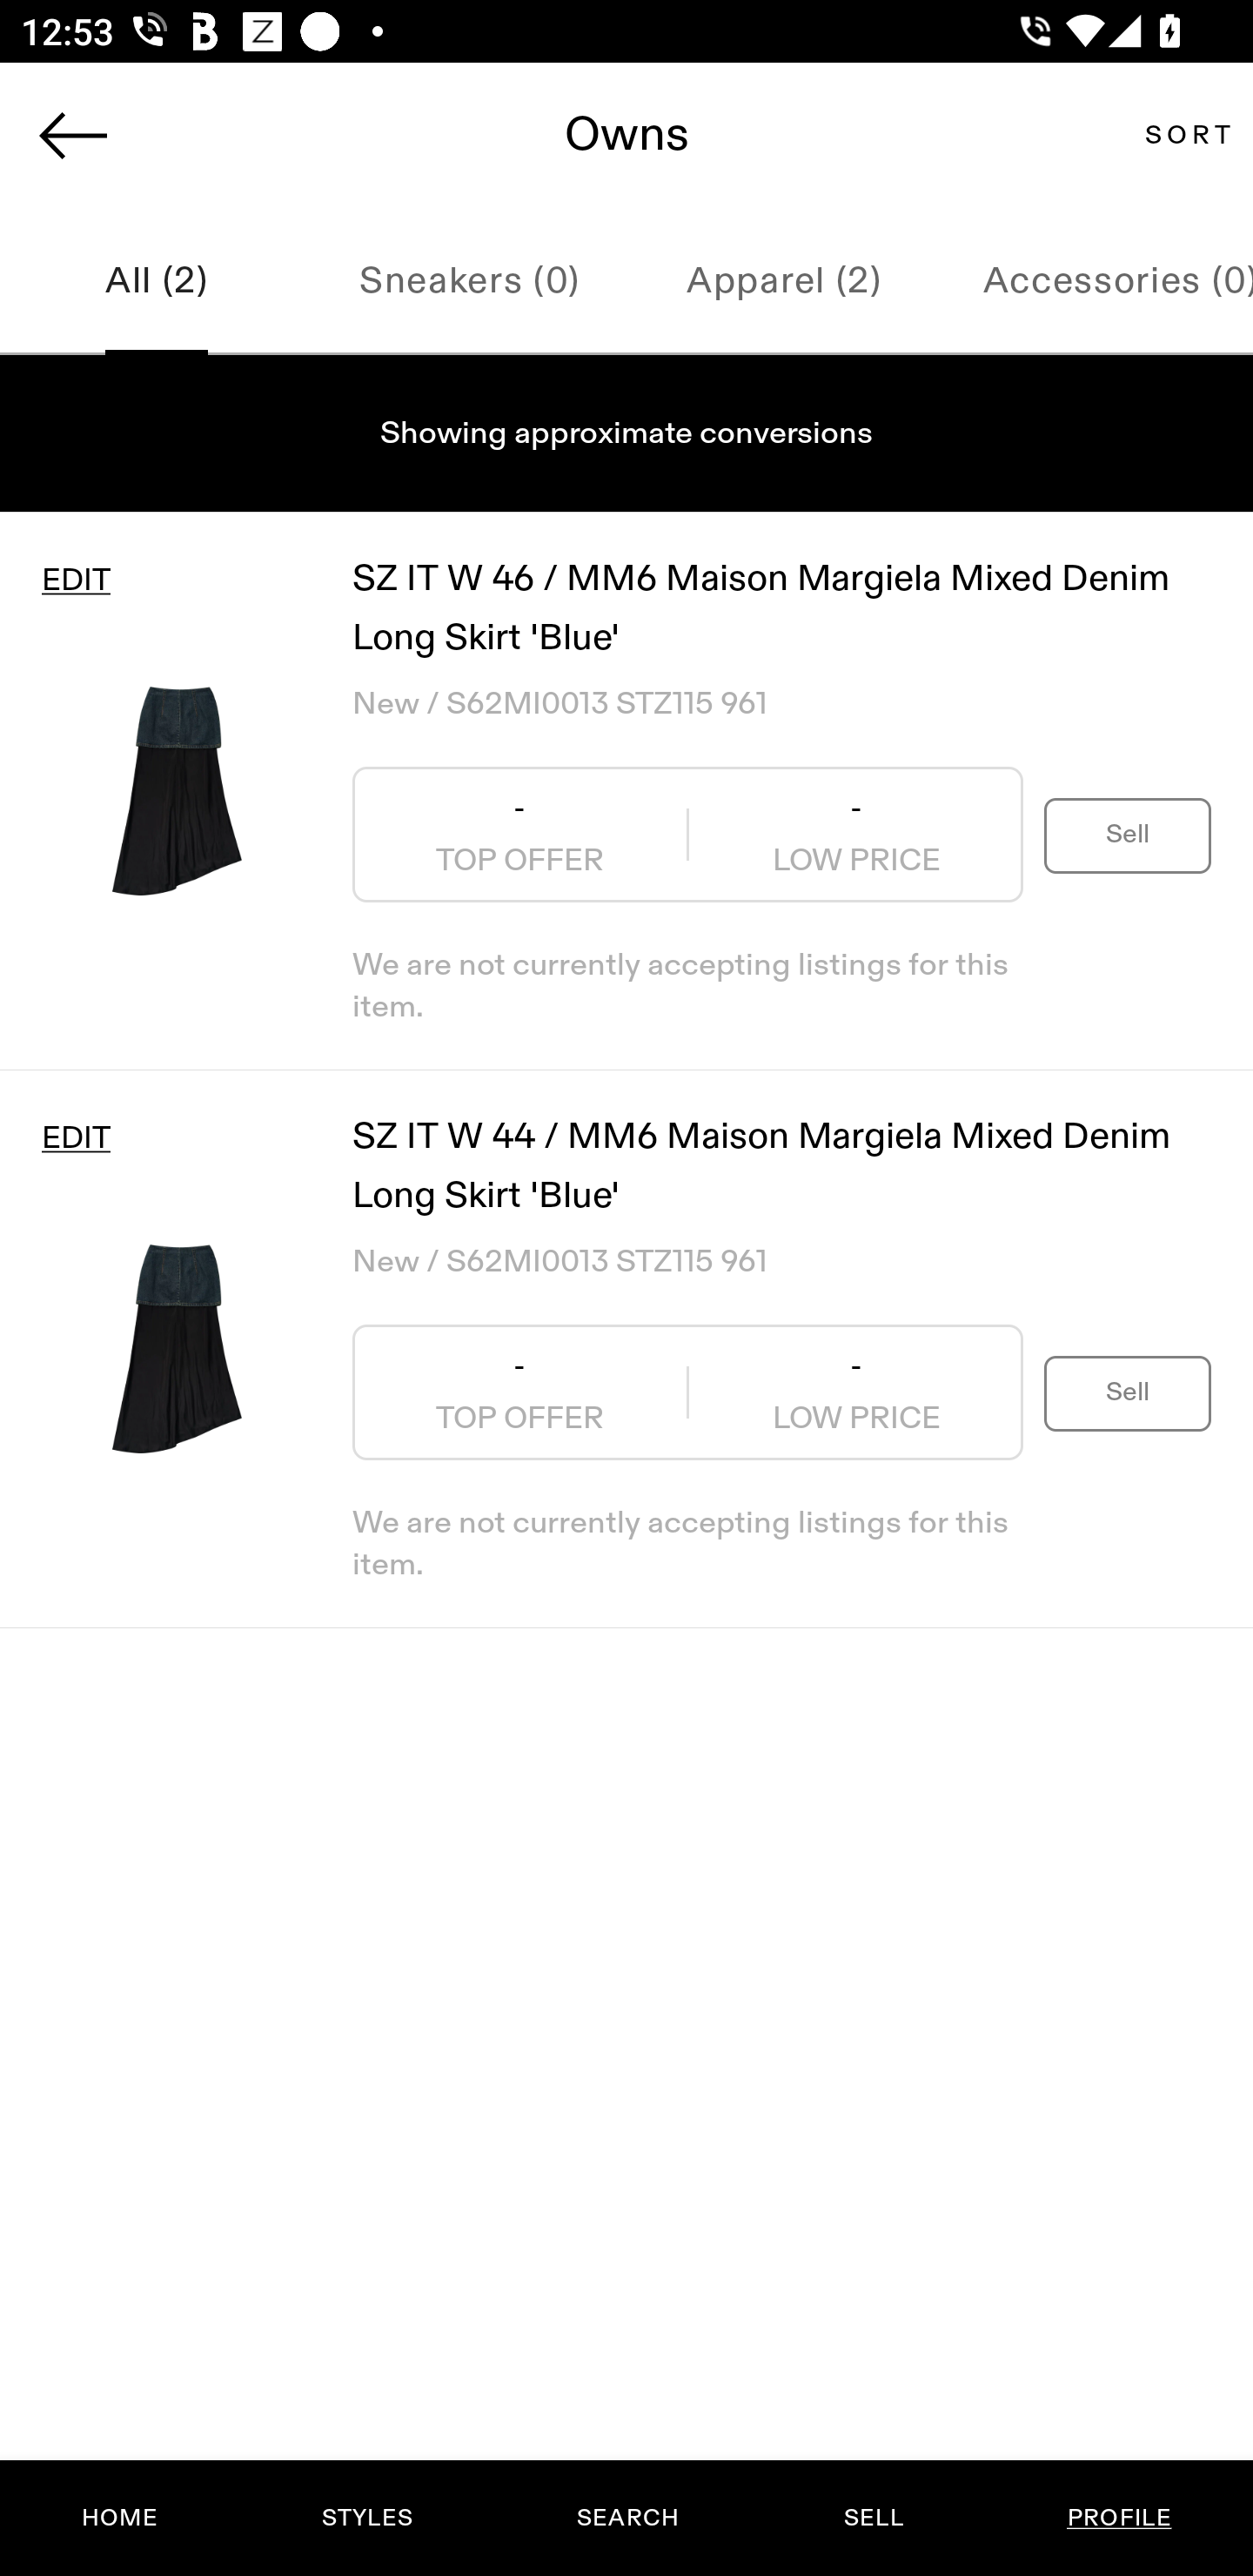  I want to click on EDIT, so click(75, 1138).